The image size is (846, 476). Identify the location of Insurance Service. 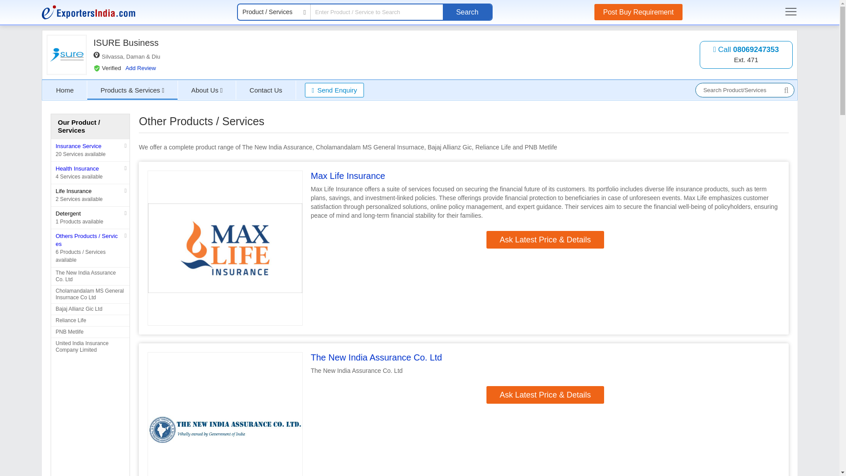
(78, 146).